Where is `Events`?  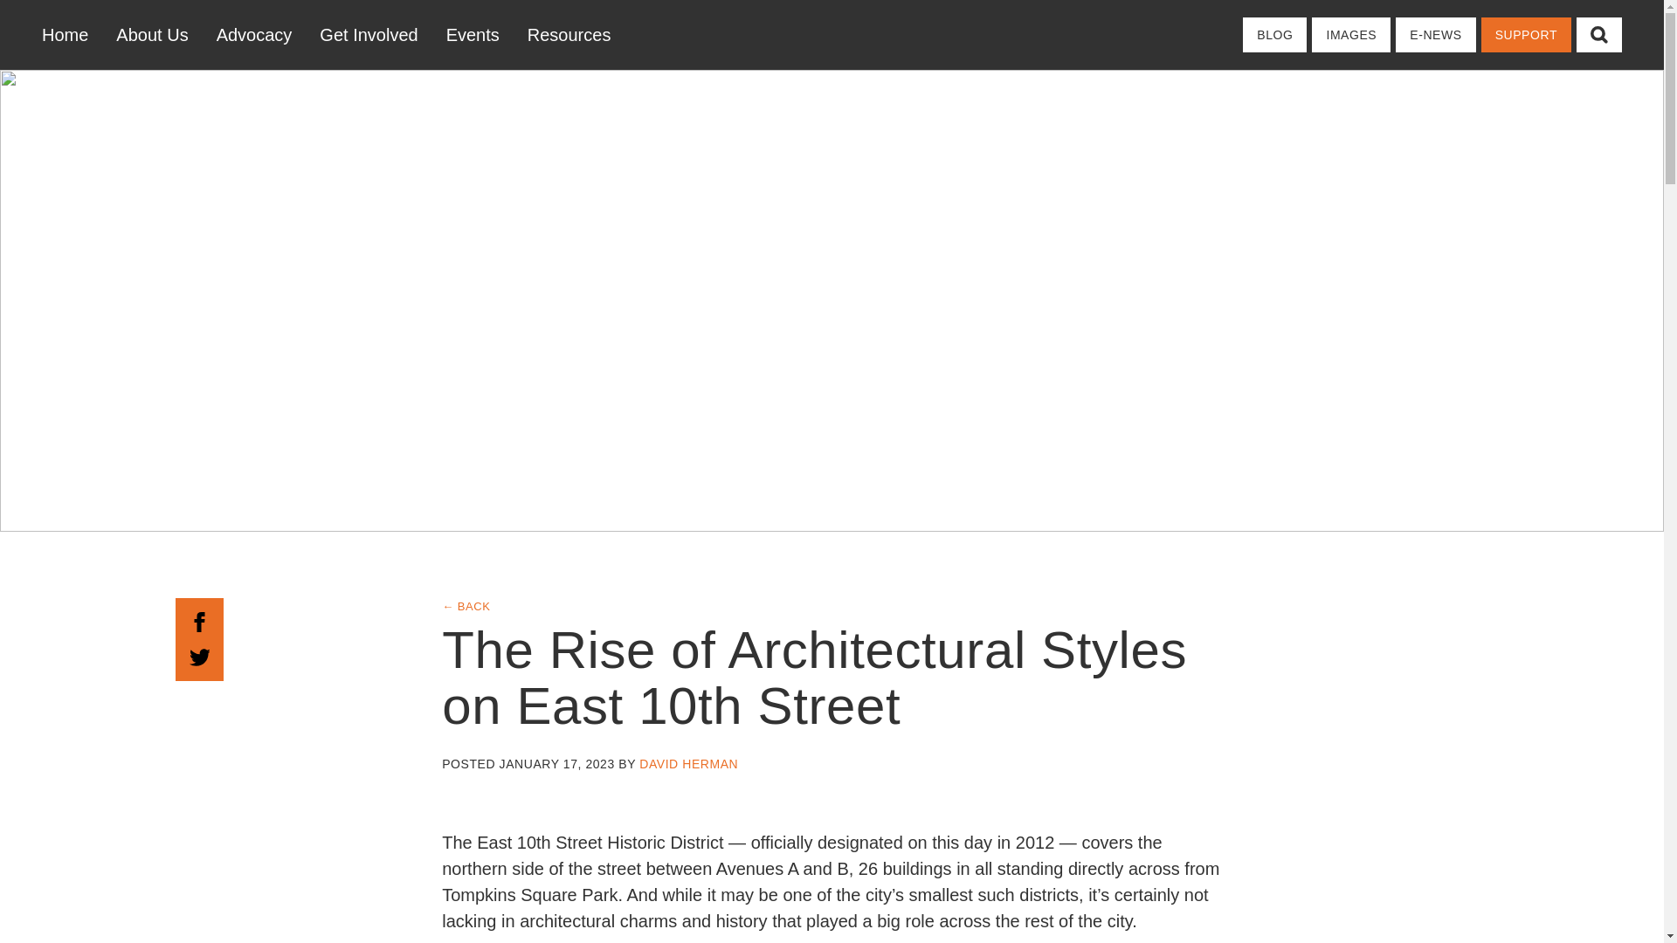
Events is located at coordinates (473, 35).